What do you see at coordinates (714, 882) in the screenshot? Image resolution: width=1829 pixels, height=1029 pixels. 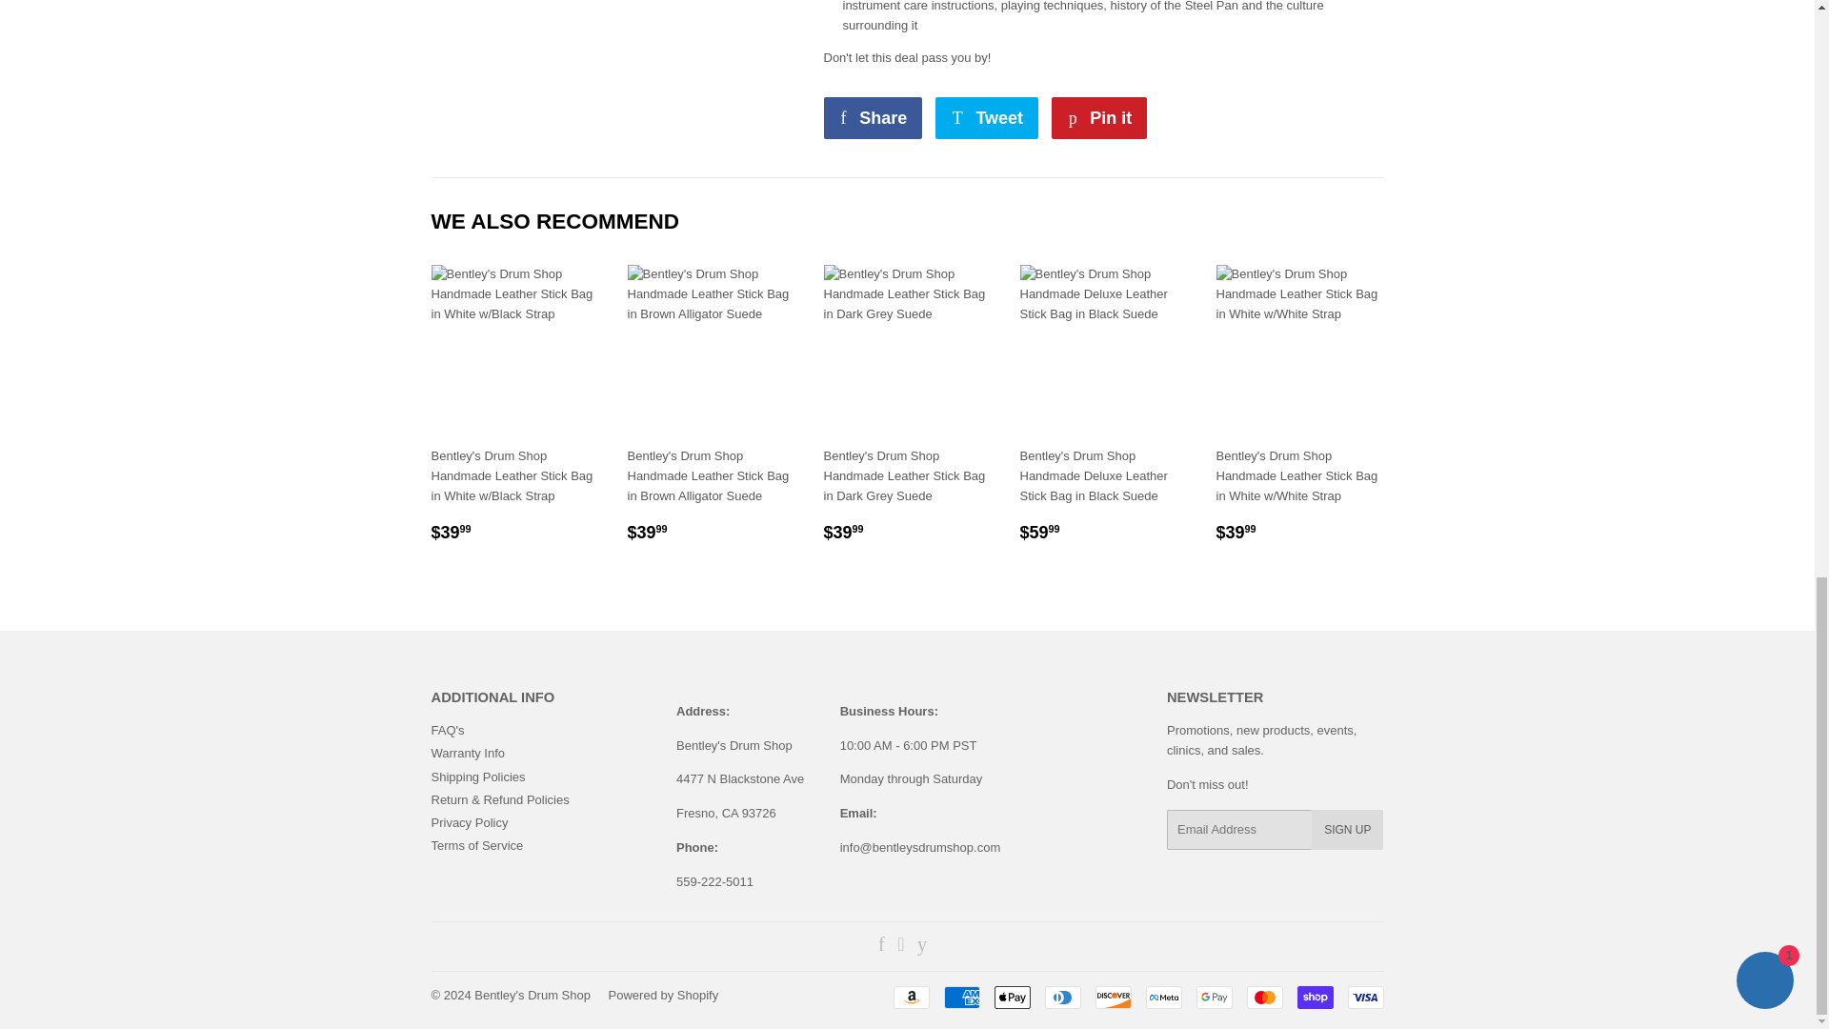 I see `tel:5592225011` at bounding box center [714, 882].